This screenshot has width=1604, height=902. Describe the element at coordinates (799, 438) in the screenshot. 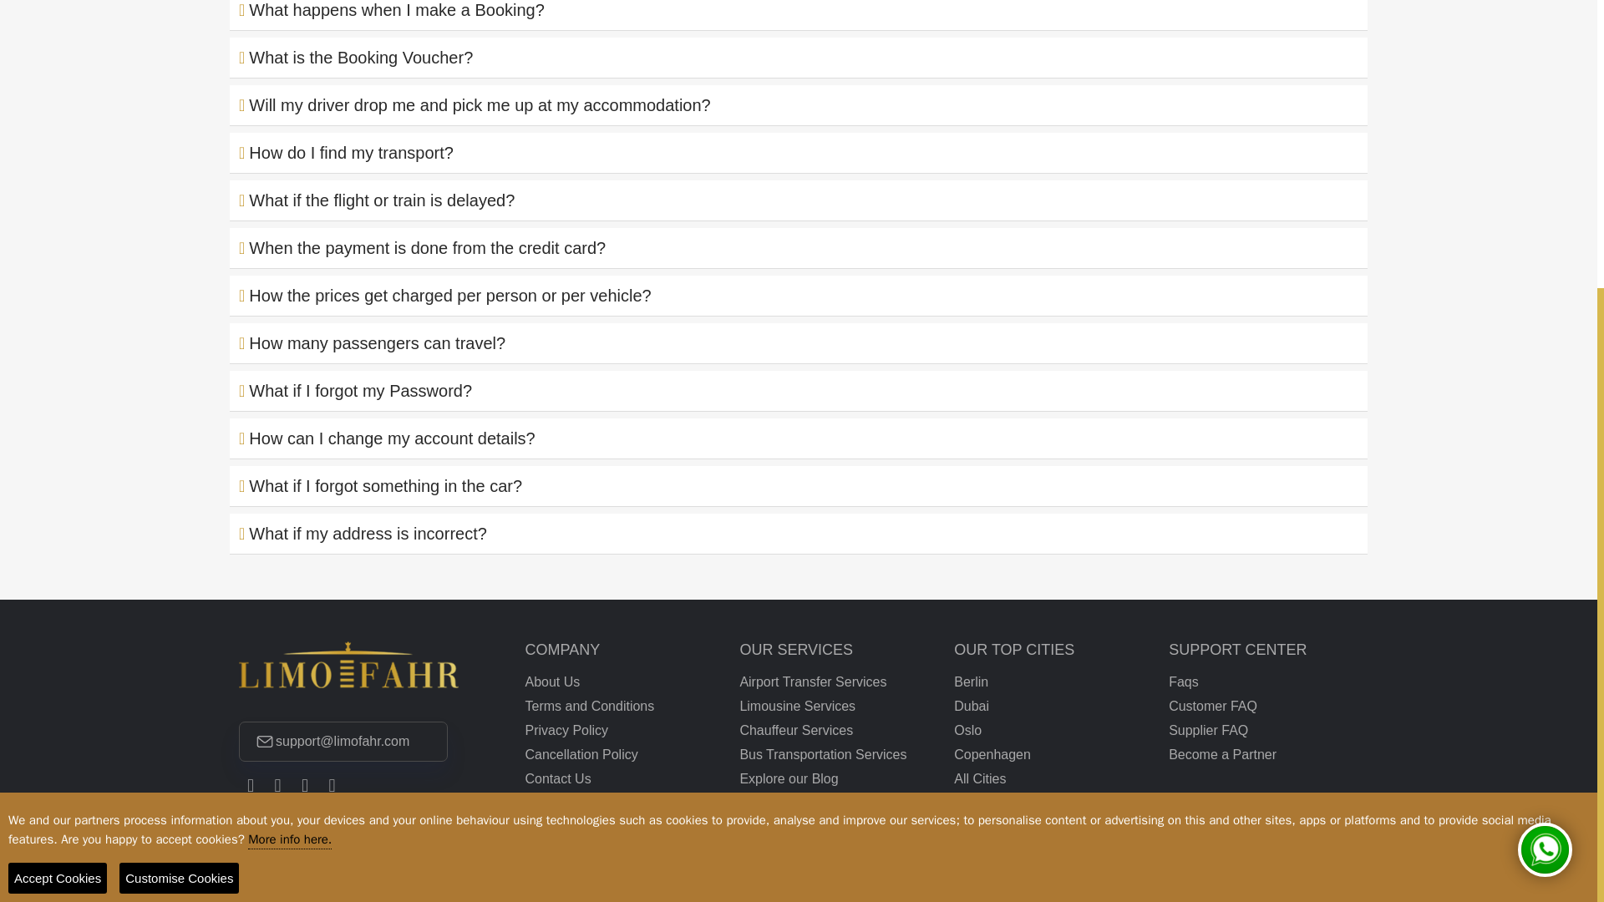

I see `How can I change my account details?` at that location.